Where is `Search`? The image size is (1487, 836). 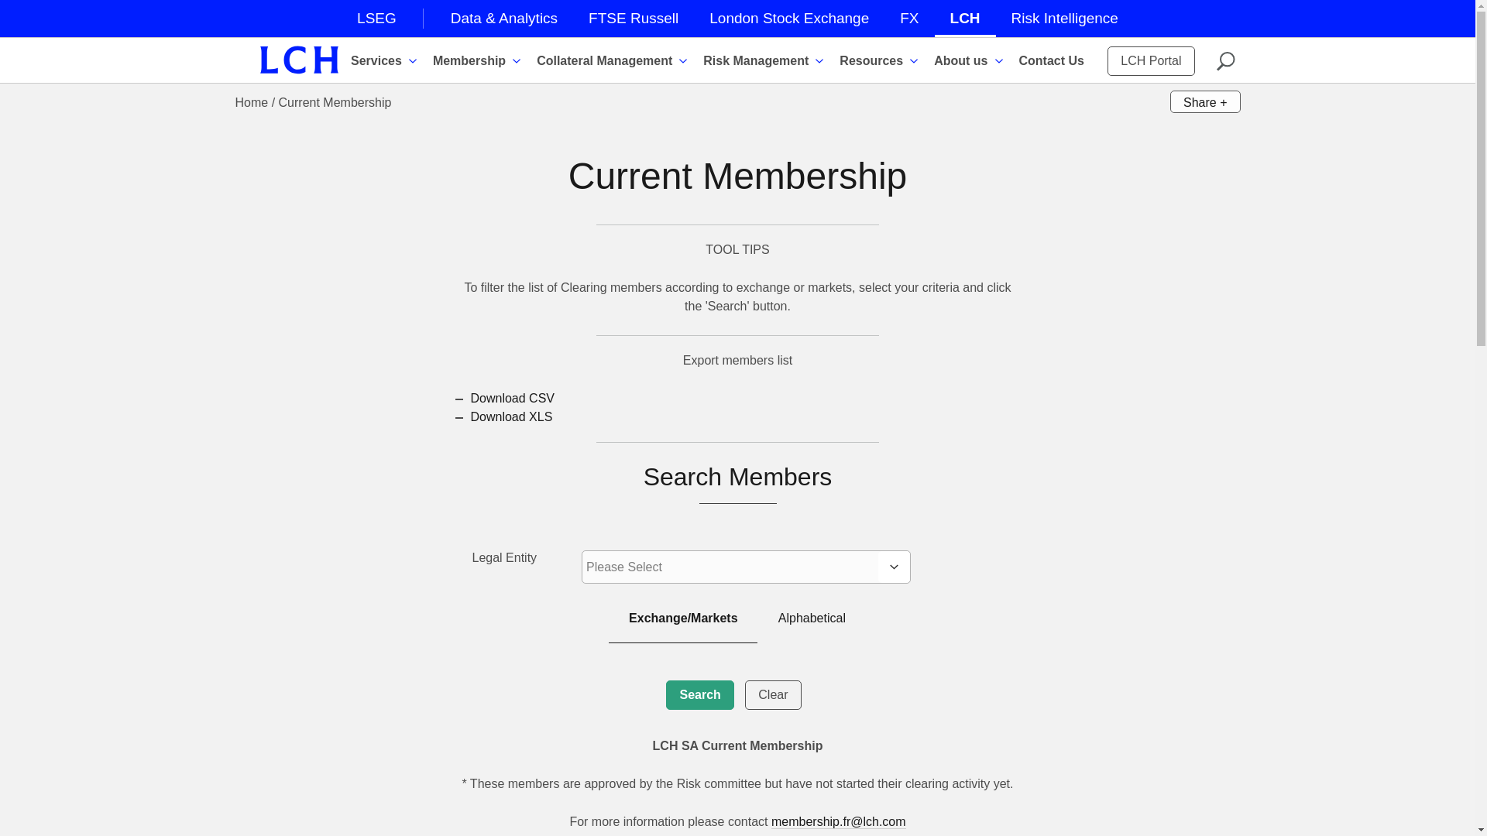
Search is located at coordinates (699, 695).